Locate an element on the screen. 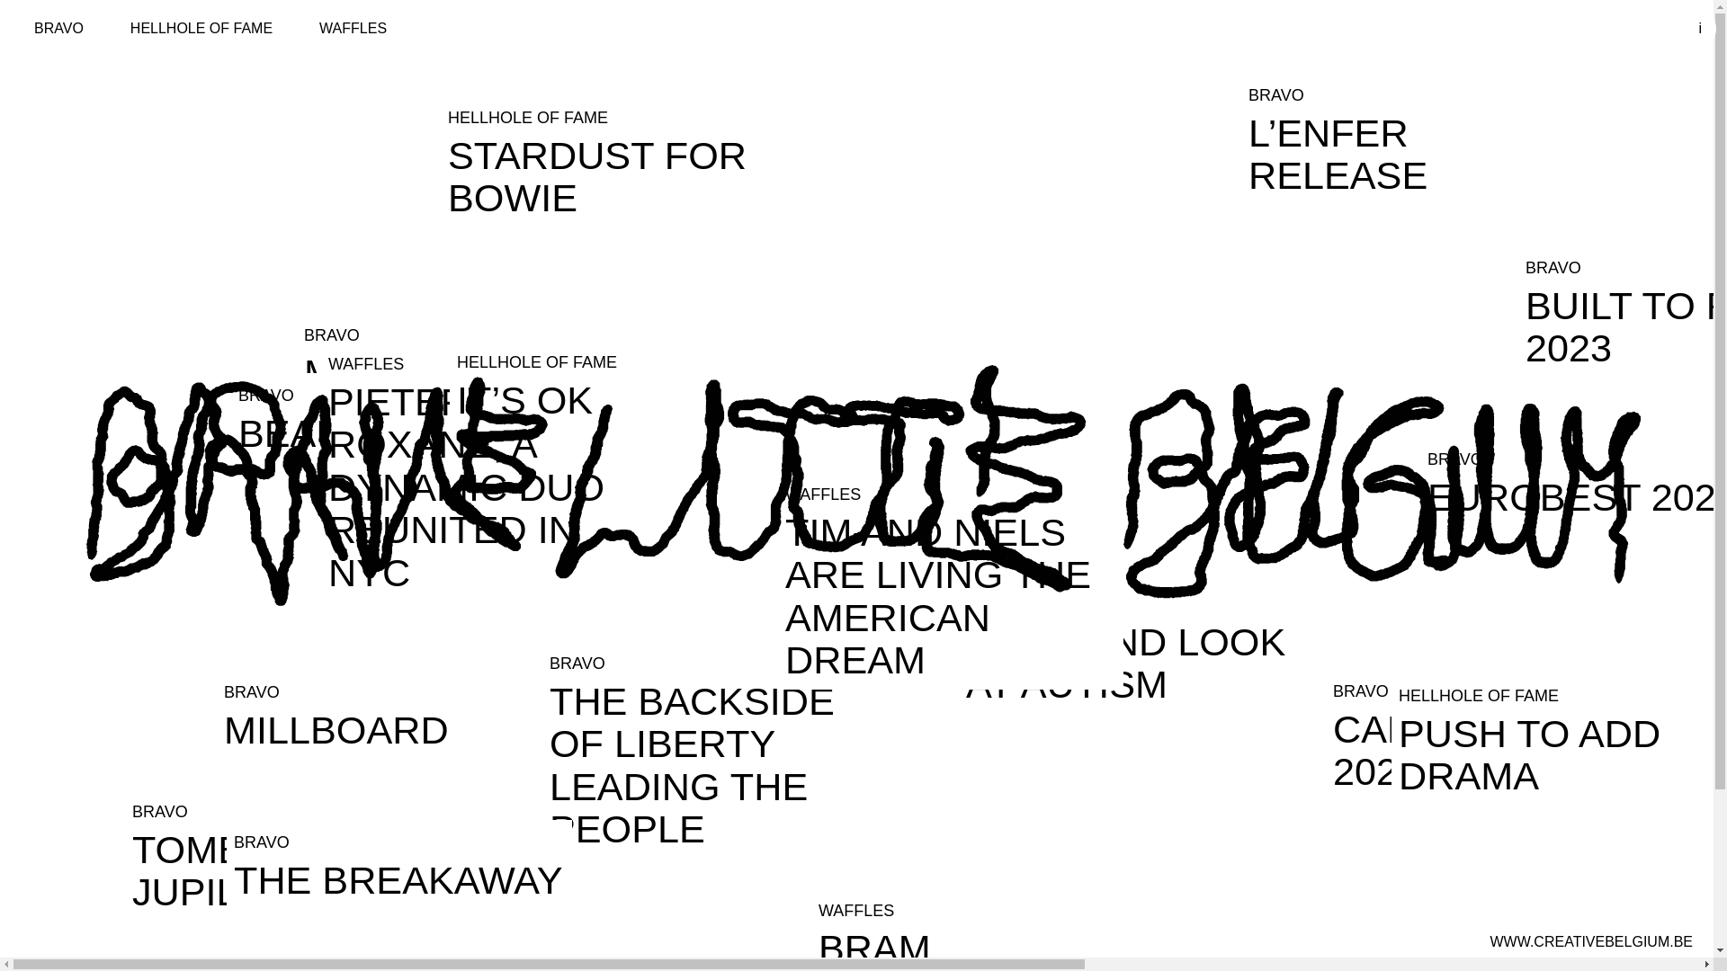 The height and width of the screenshot is (971, 1727). BRAVO is located at coordinates (59, 29).